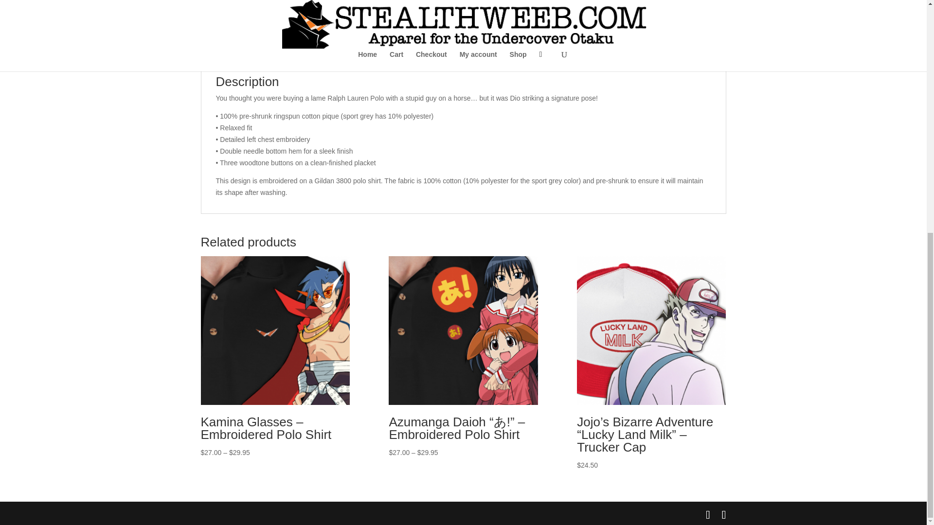 The width and height of the screenshot is (934, 525). Describe the element at coordinates (441, 52) in the screenshot. I see `Size Chart` at that location.